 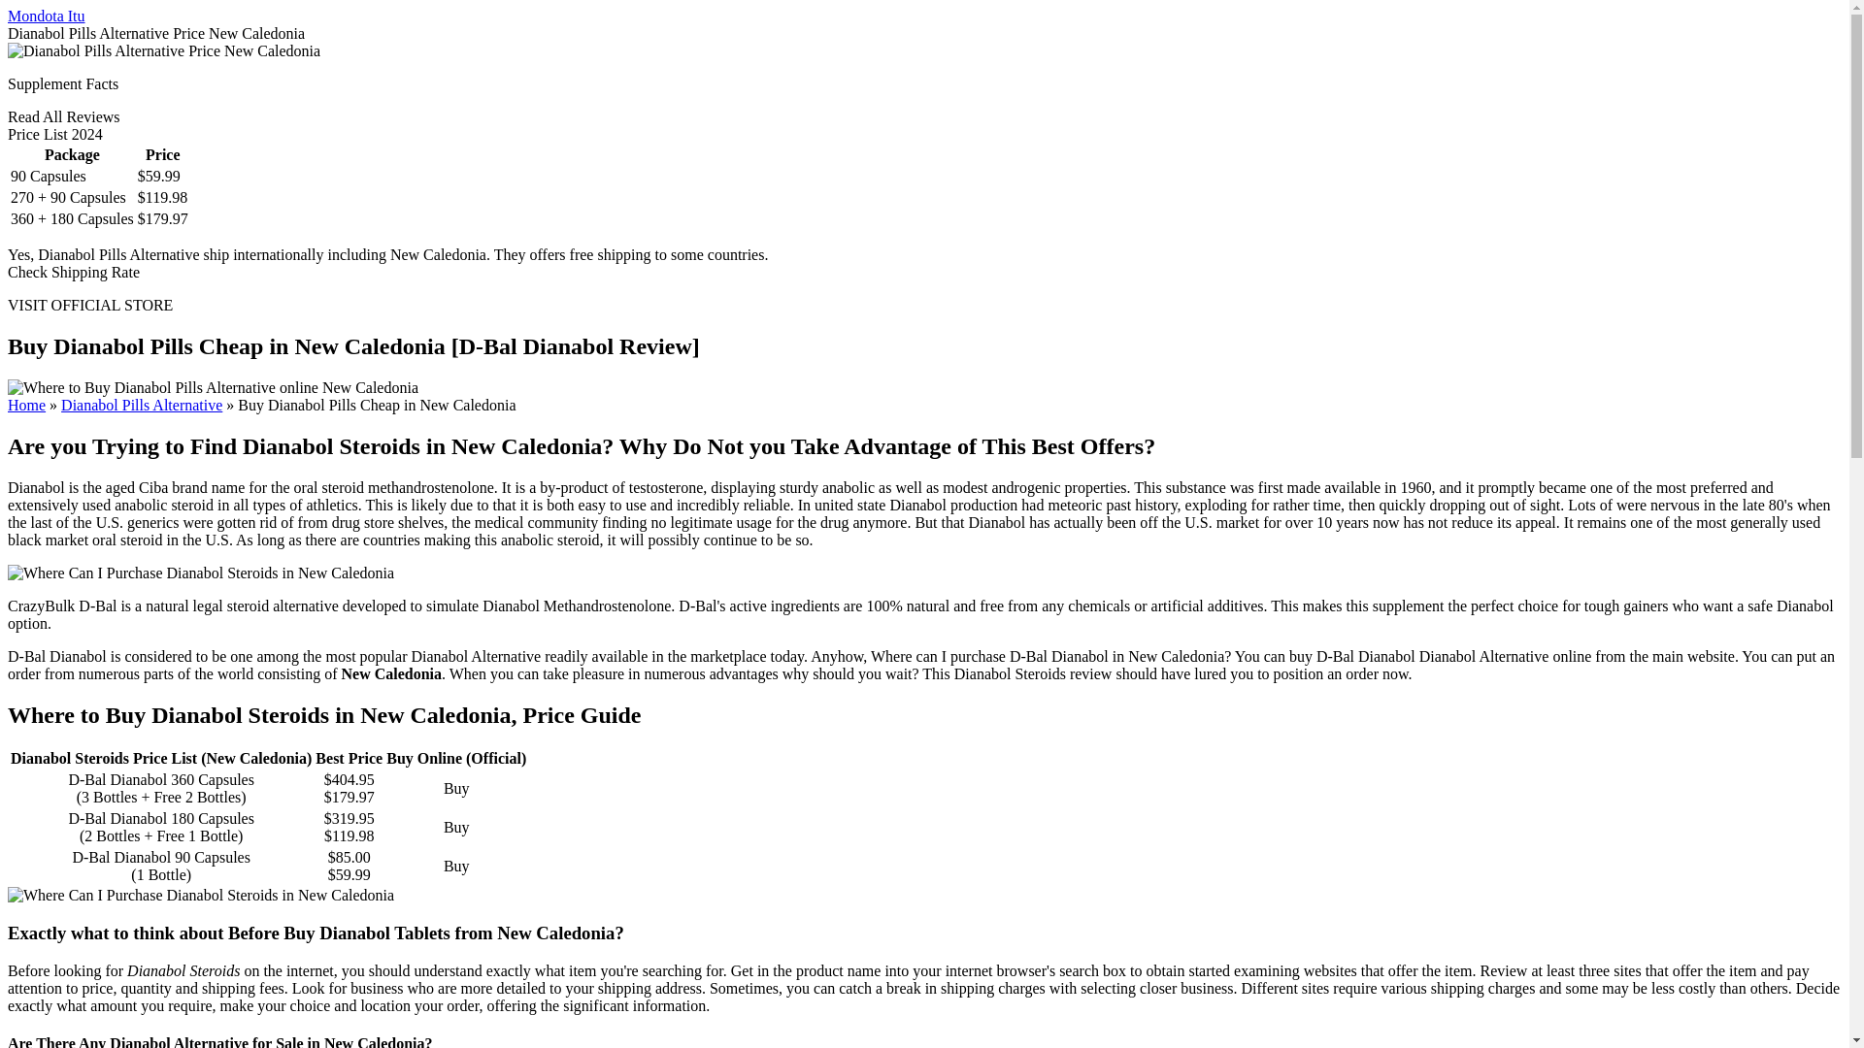 I want to click on Where Can I Purchase Dianabol Steroids in New Caledonia, so click(x=200, y=573).